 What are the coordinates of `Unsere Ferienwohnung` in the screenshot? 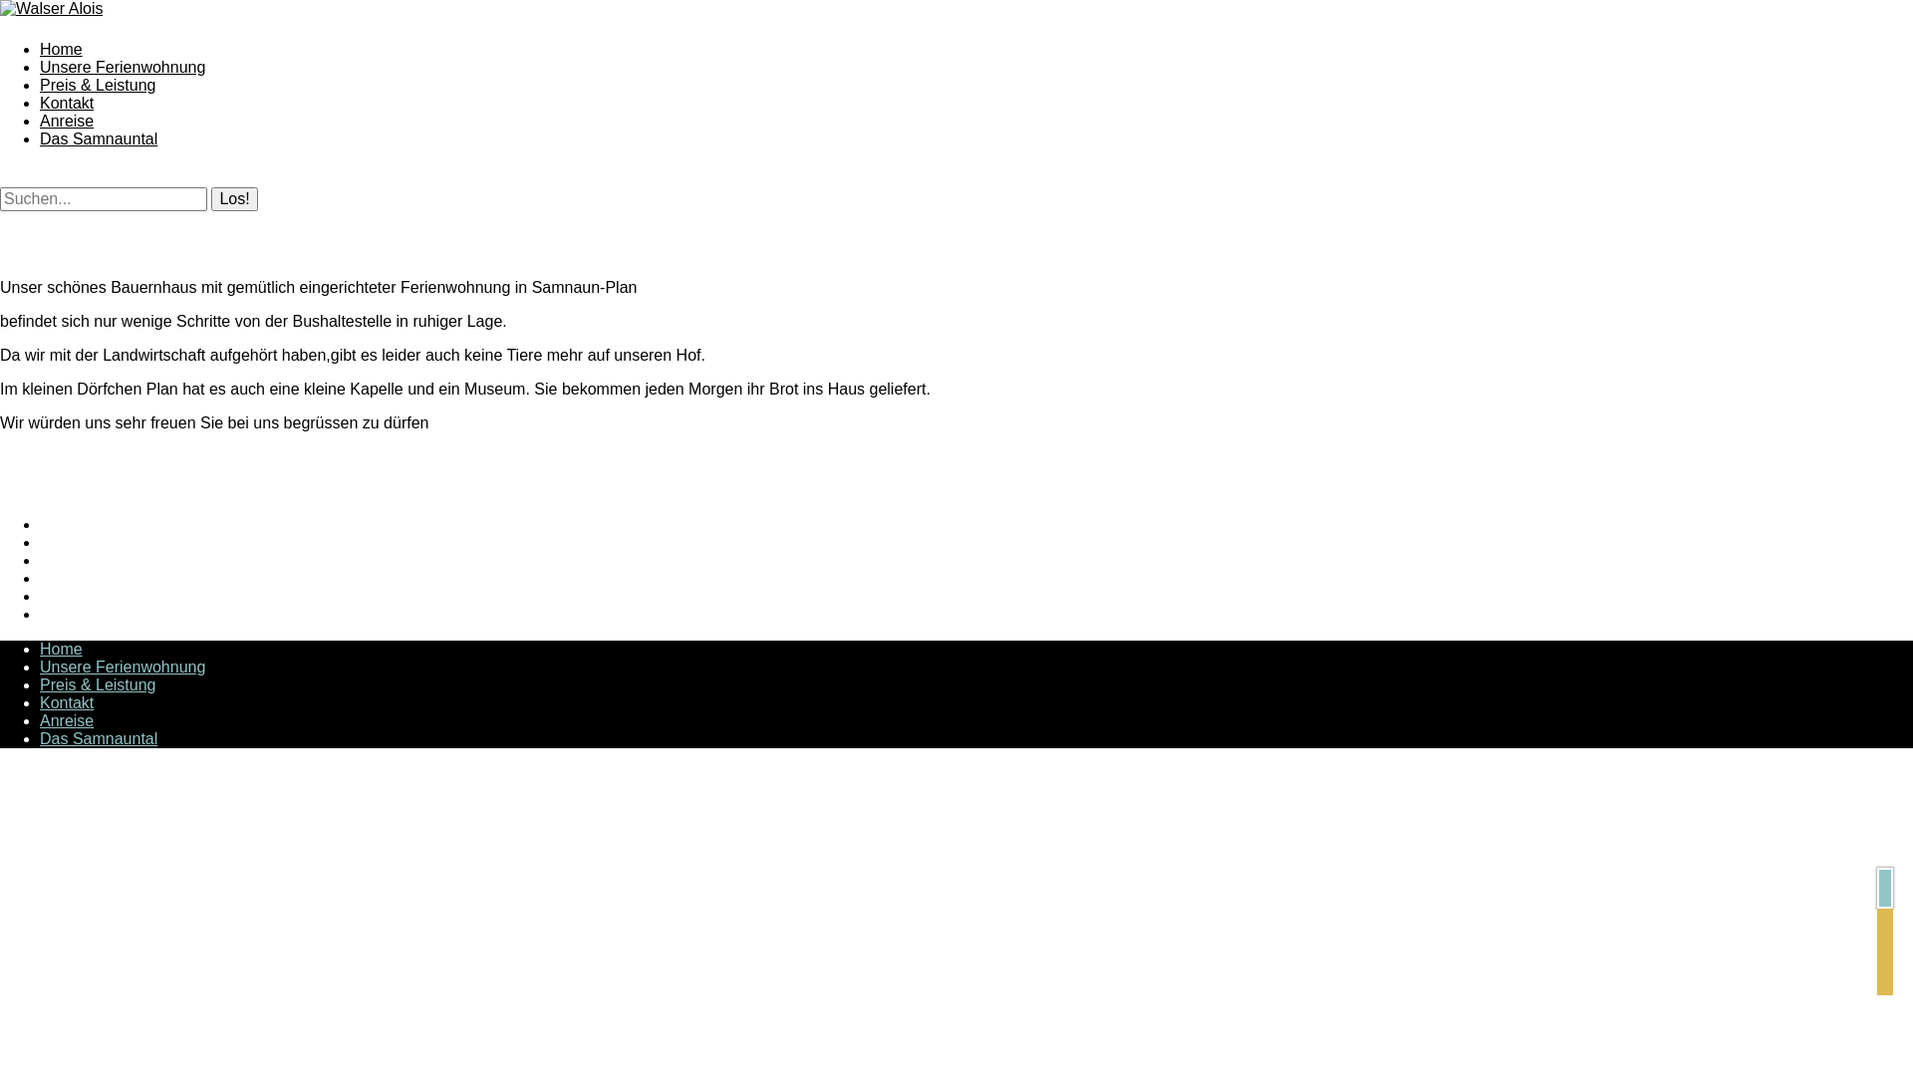 It's located at (123, 668).